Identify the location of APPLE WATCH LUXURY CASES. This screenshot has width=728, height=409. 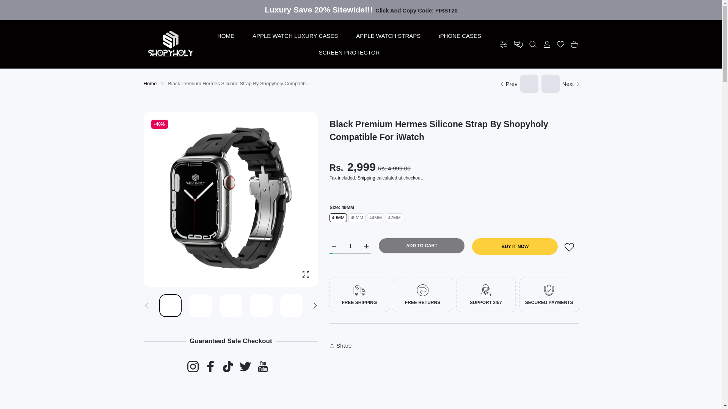
(295, 36).